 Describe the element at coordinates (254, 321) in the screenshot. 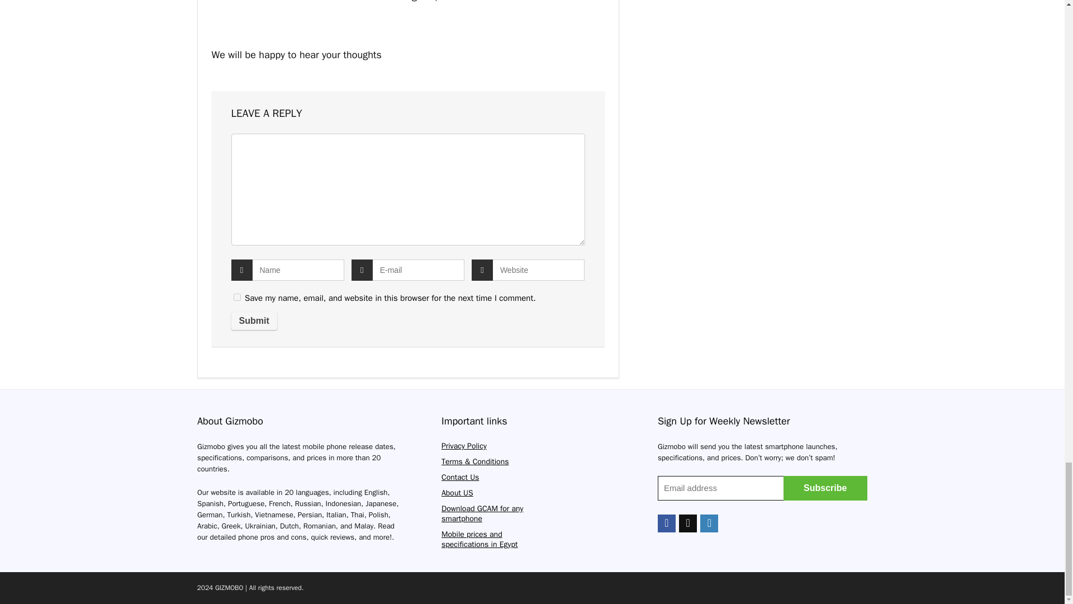

I see `Submit` at that location.